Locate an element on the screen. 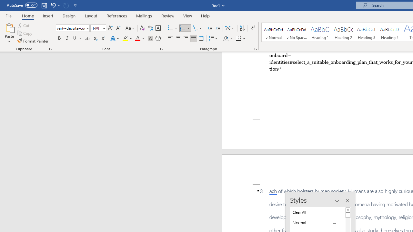 This screenshot has width=413, height=232. More Options is located at coordinates (245, 39).